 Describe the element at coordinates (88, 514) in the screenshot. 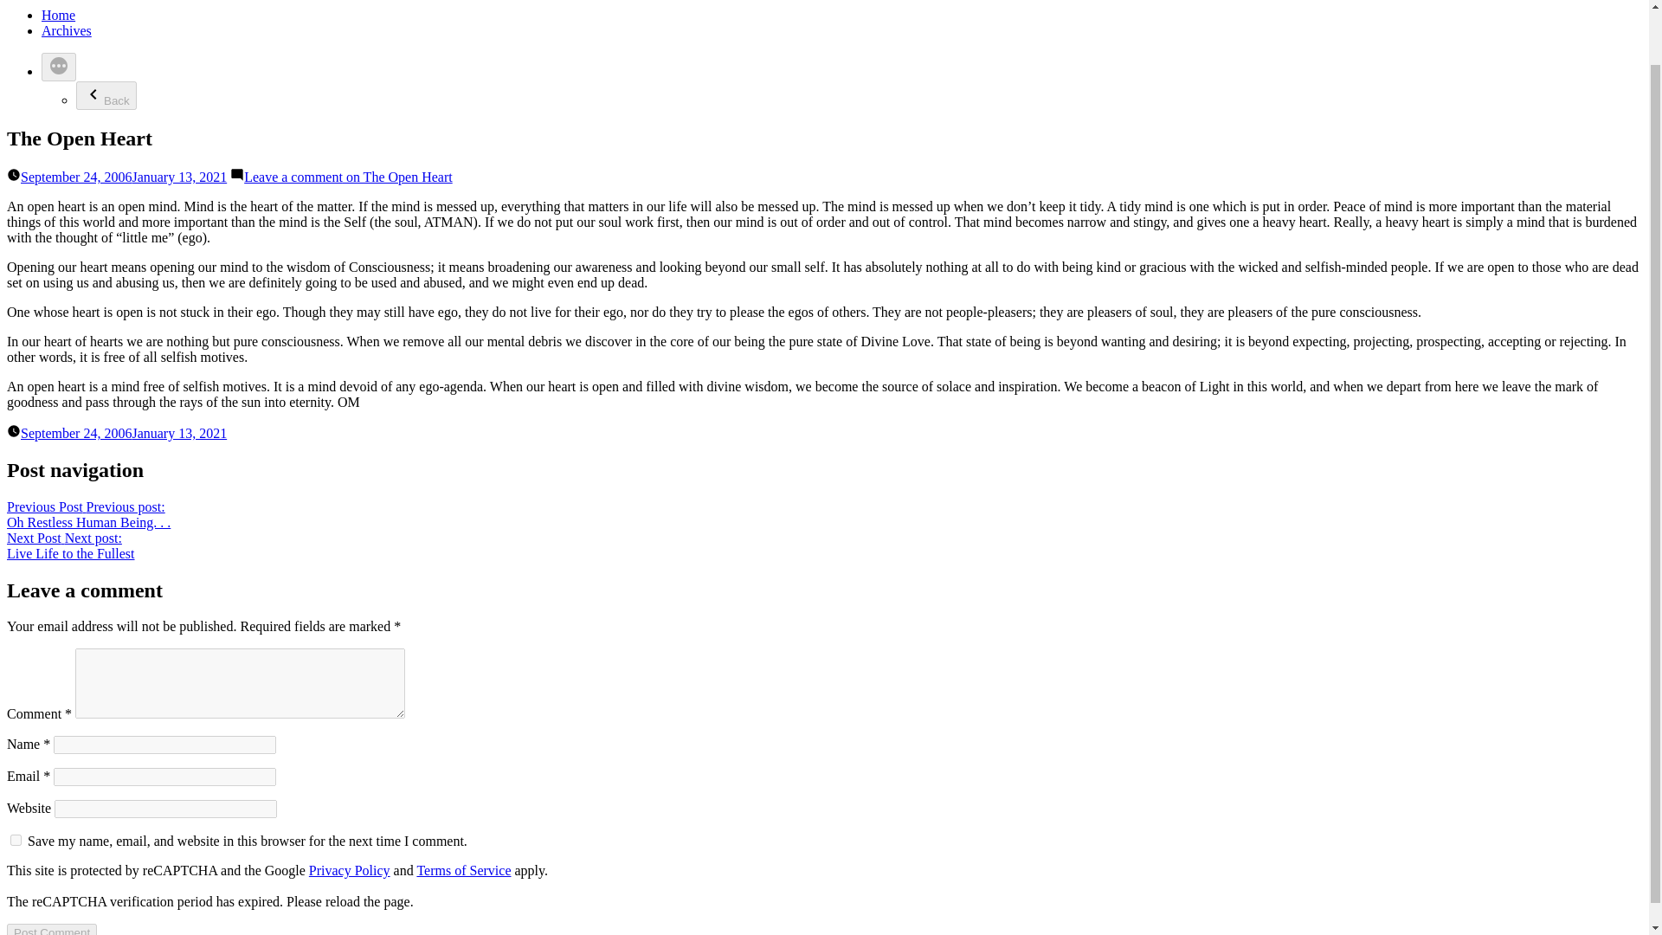

I see `Home` at that location.